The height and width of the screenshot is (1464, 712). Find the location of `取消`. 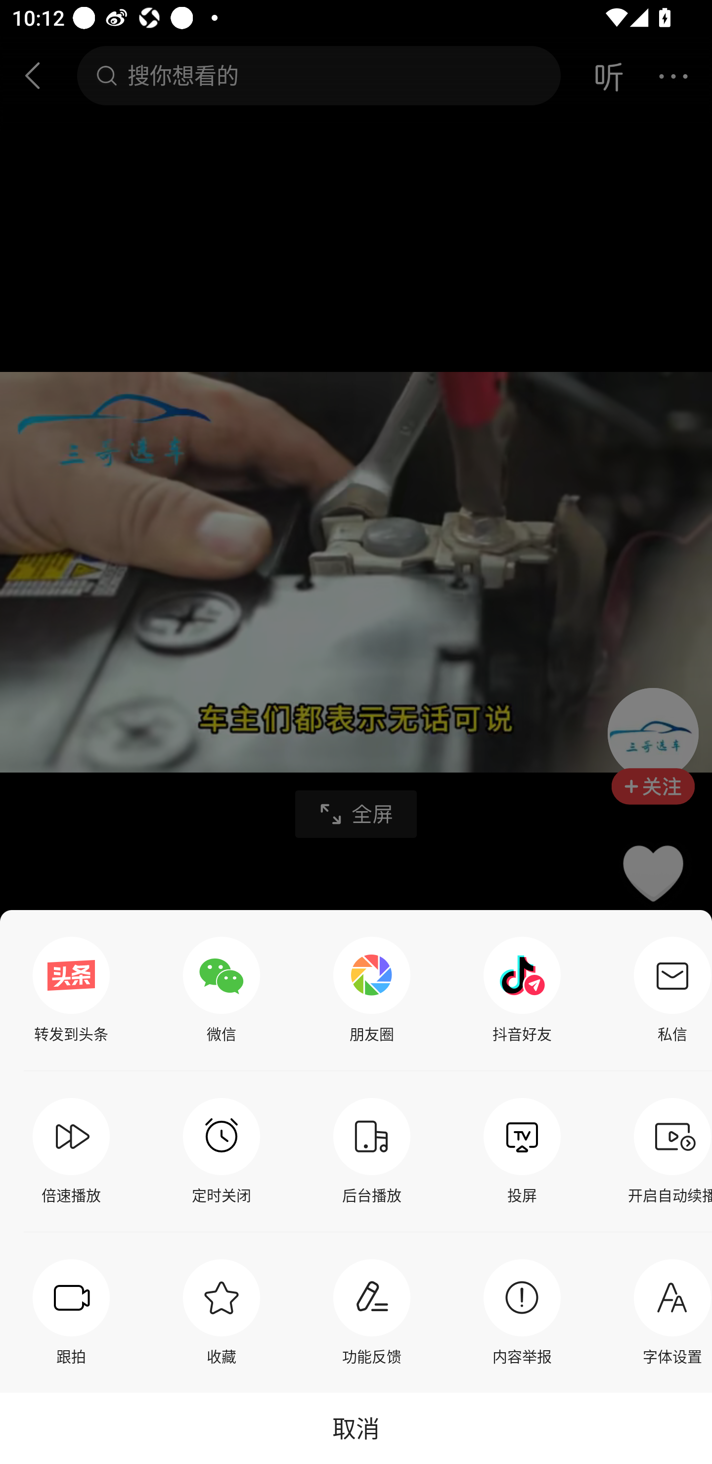

取消 is located at coordinates (356, 1428).